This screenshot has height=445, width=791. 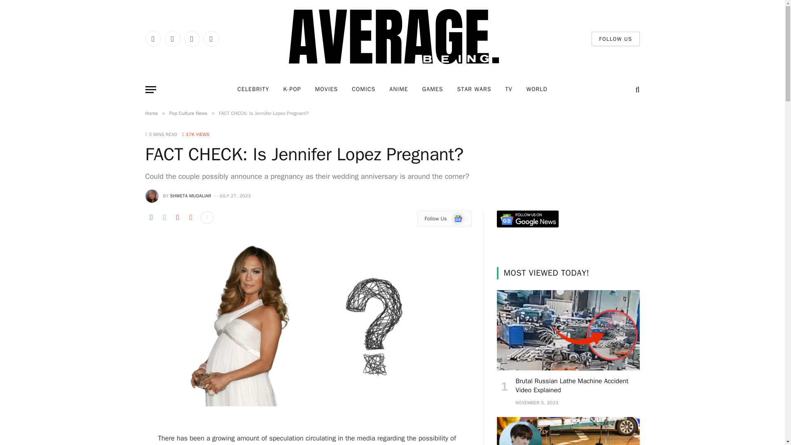 I want to click on Home, so click(x=151, y=113).